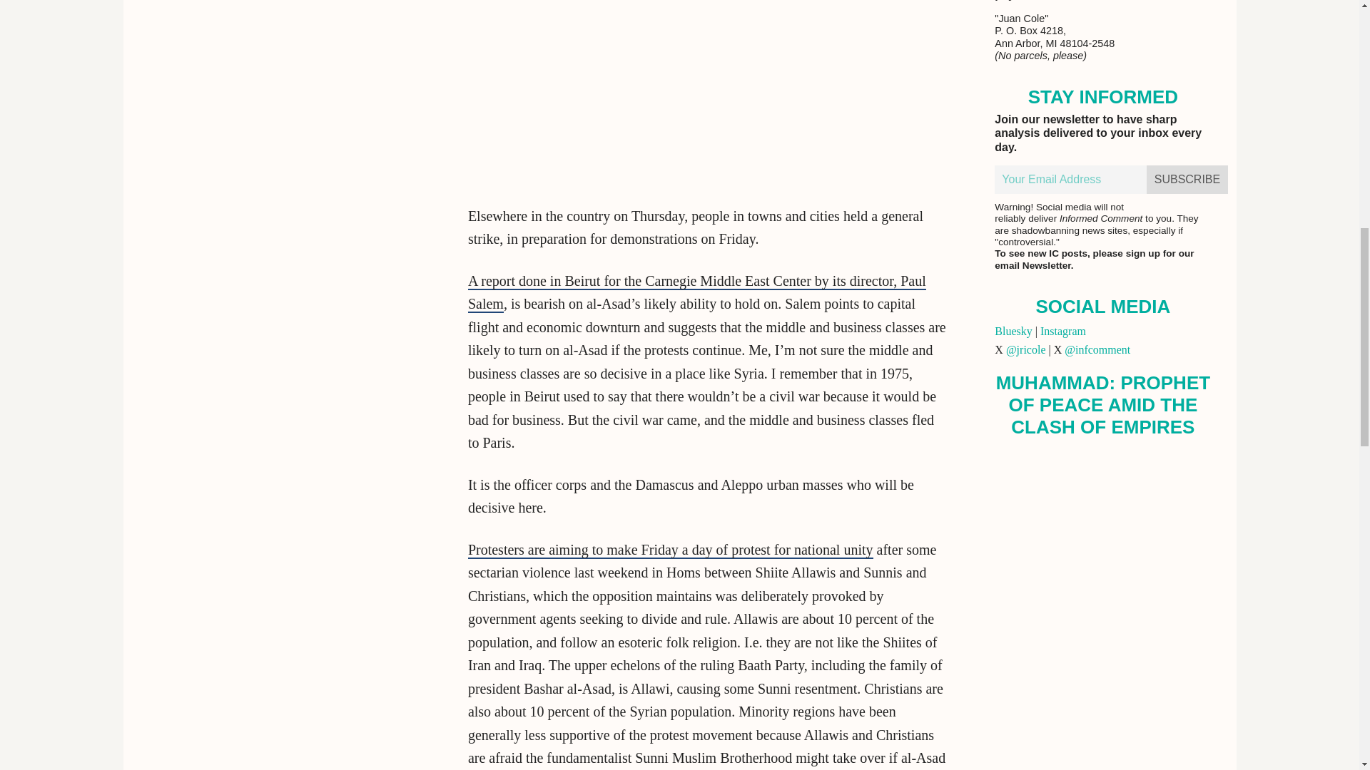 Image resolution: width=1370 pixels, height=770 pixels. What do you see at coordinates (1187, 180) in the screenshot?
I see `subscribe` at bounding box center [1187, 180].